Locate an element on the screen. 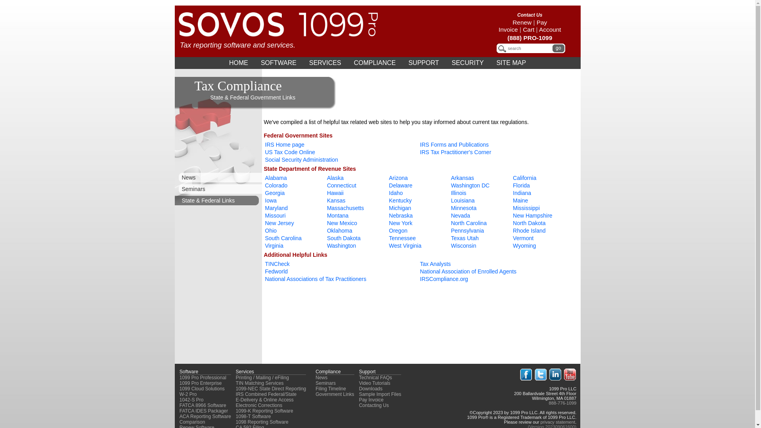 This screenshot has height=428, width=761. Technical FAQs is located at coordinates (376, 378).